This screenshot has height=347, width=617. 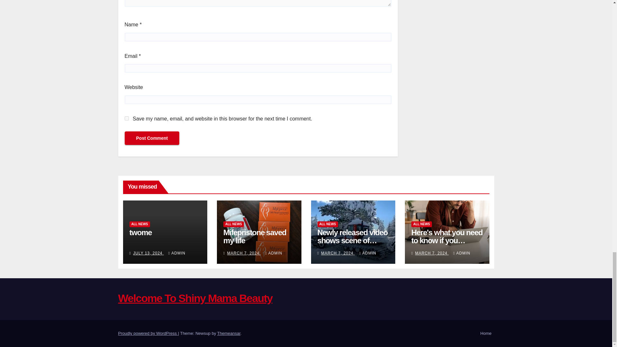 I want to click on Post Comment, so click(x=152, y=138).